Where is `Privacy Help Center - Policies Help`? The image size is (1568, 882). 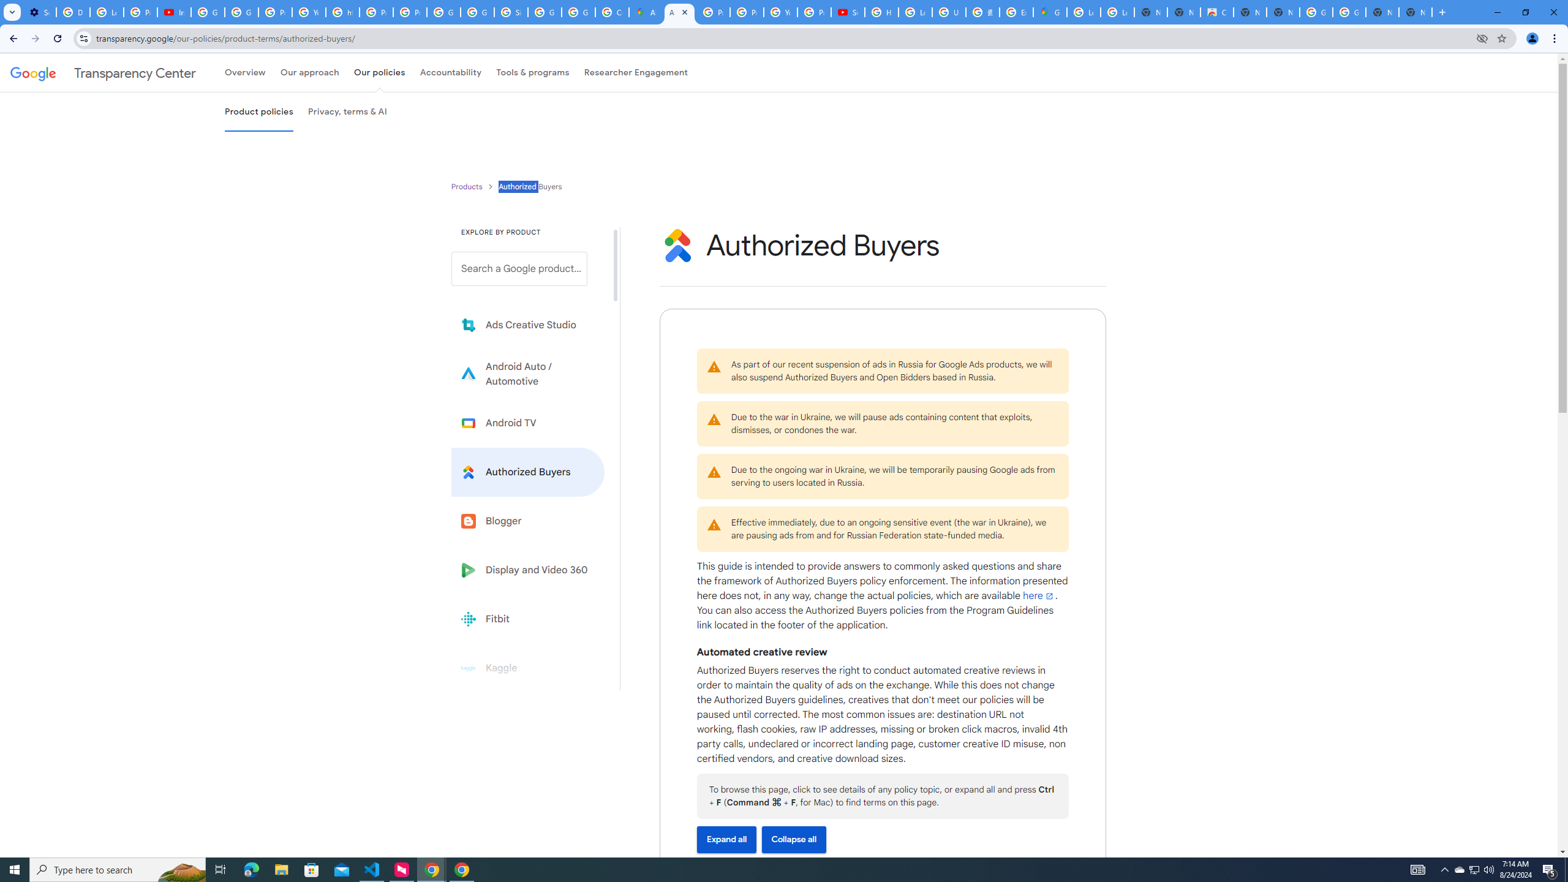
Privacy Help Center - Policies Help is located at coordinates (747, 12).